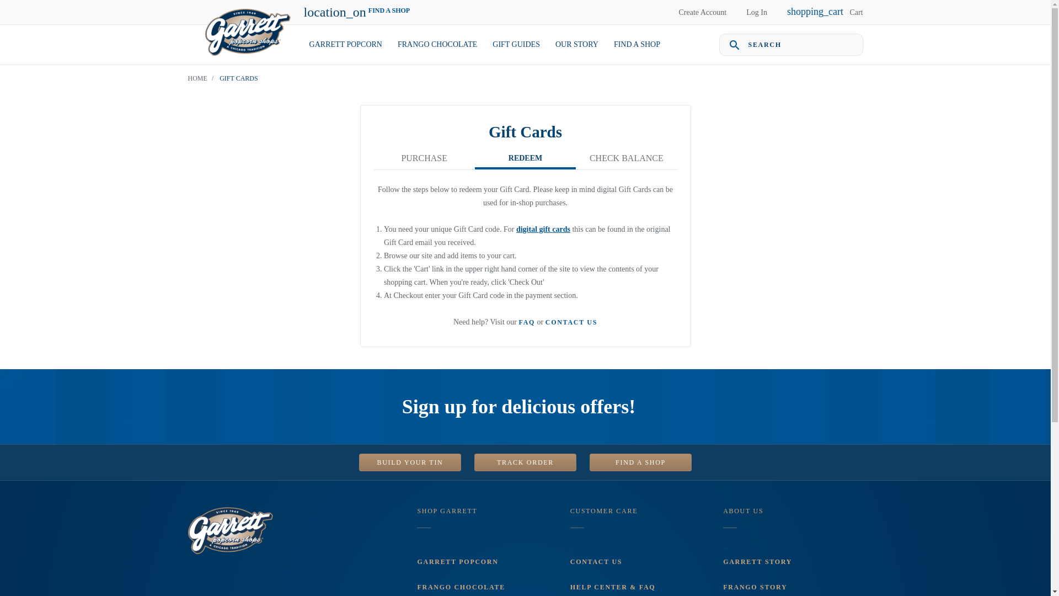 The image size is (1059, 596). Describe the element at coordinates (516, 44) in the screenshot. I see `GIFT GUIDES` at that location.